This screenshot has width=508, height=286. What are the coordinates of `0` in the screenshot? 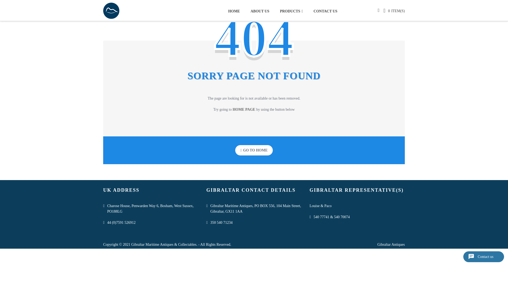 It's located at (386, 11).